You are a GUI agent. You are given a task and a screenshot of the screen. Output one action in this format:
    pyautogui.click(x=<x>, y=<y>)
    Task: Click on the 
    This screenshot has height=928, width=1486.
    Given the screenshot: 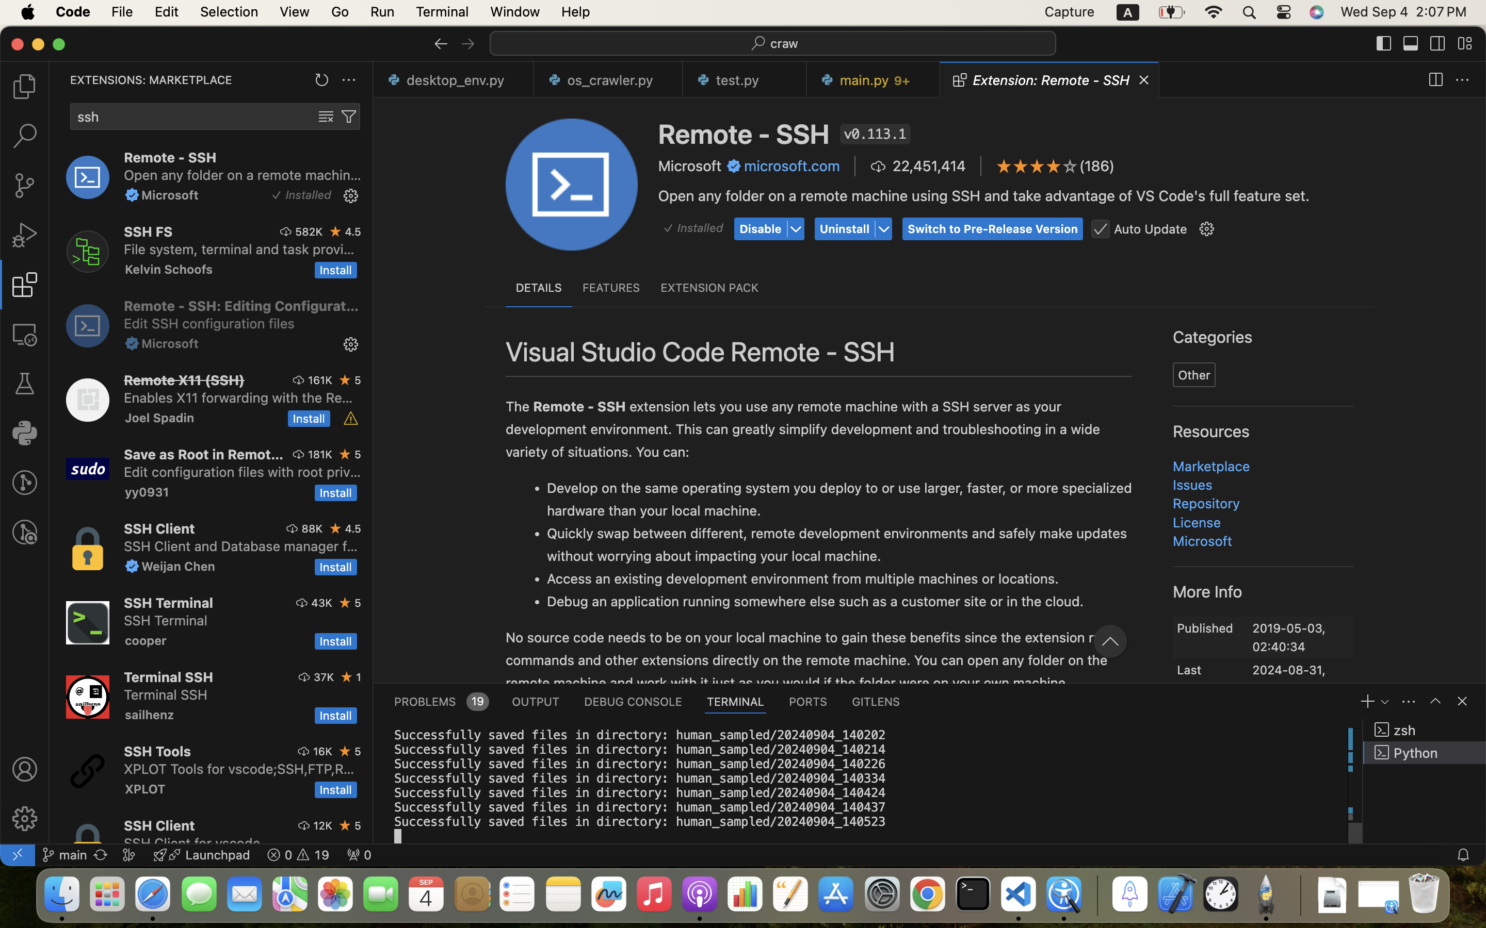 What is the action you would take?
    pyautogui.click(x=25, y=483)
    